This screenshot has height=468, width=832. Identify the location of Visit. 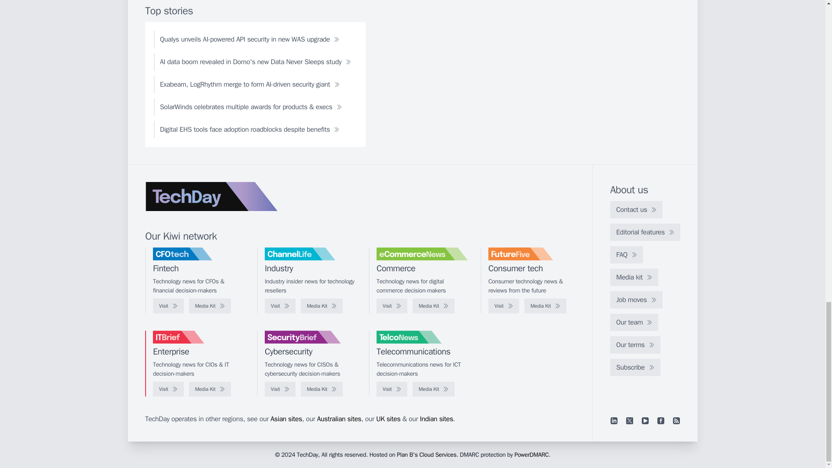
(168, 306).